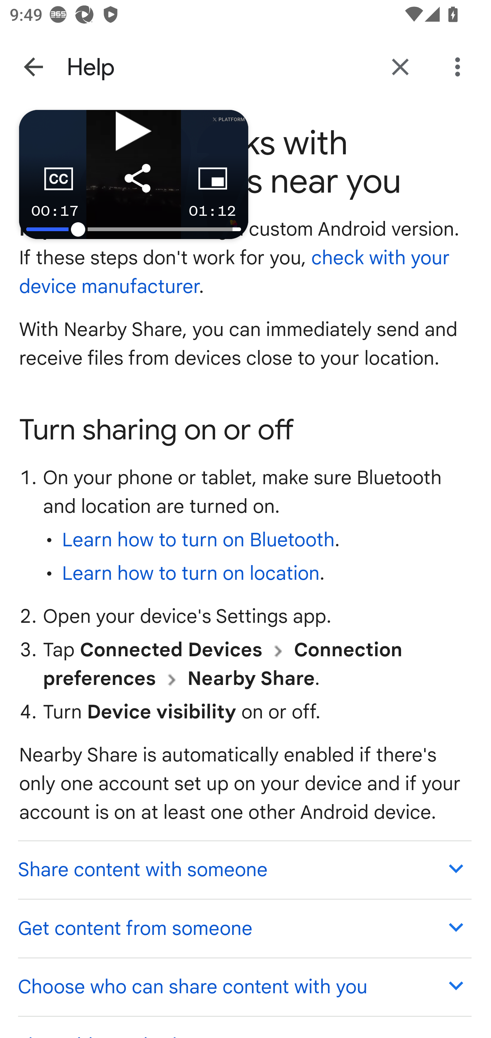 This screenshot has width=491, height=1038. What do you see at coordinates (244, 928) in the screenshot?
I see `Get content from someone` at bounding box center [244, 928].